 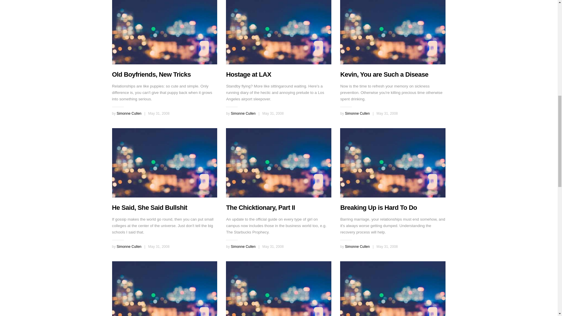 I want to click on Simonne Cullen, so click(x=357, y=114).